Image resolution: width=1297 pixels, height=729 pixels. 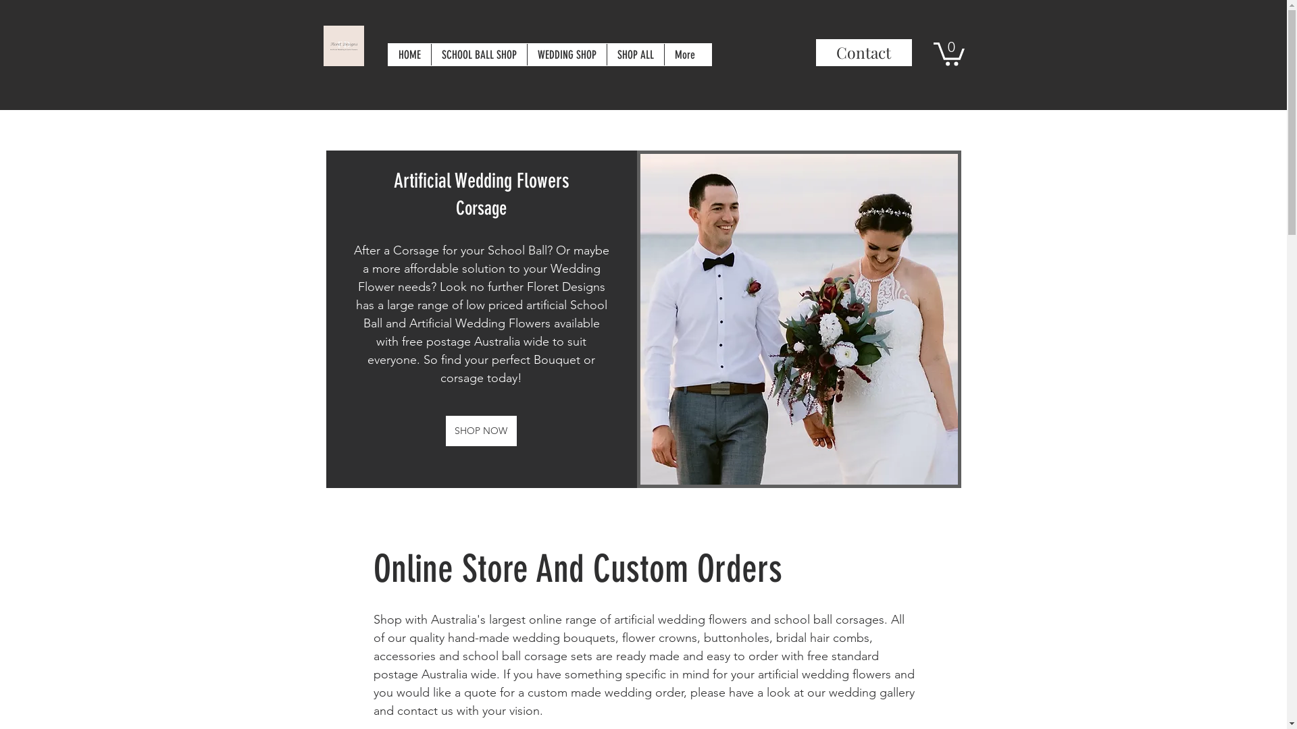 What do you see at coordinates (409, 55) in the screenshot?
I see `HOME` at bounding box center [409, 55].